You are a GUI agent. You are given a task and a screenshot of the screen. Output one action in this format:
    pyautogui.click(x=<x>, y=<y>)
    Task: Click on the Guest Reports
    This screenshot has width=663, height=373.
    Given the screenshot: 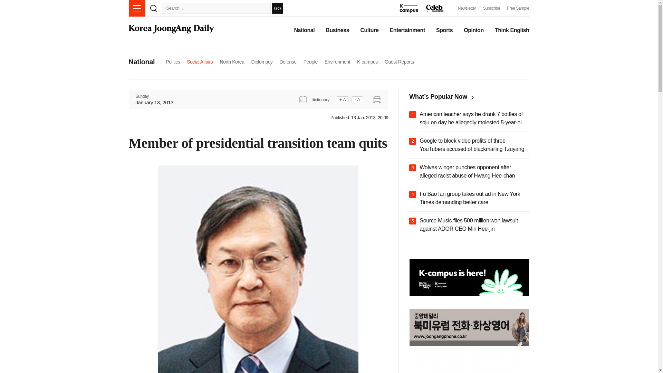 What is the action you would take?
    pyautogui.click(x=399, y=61)
    